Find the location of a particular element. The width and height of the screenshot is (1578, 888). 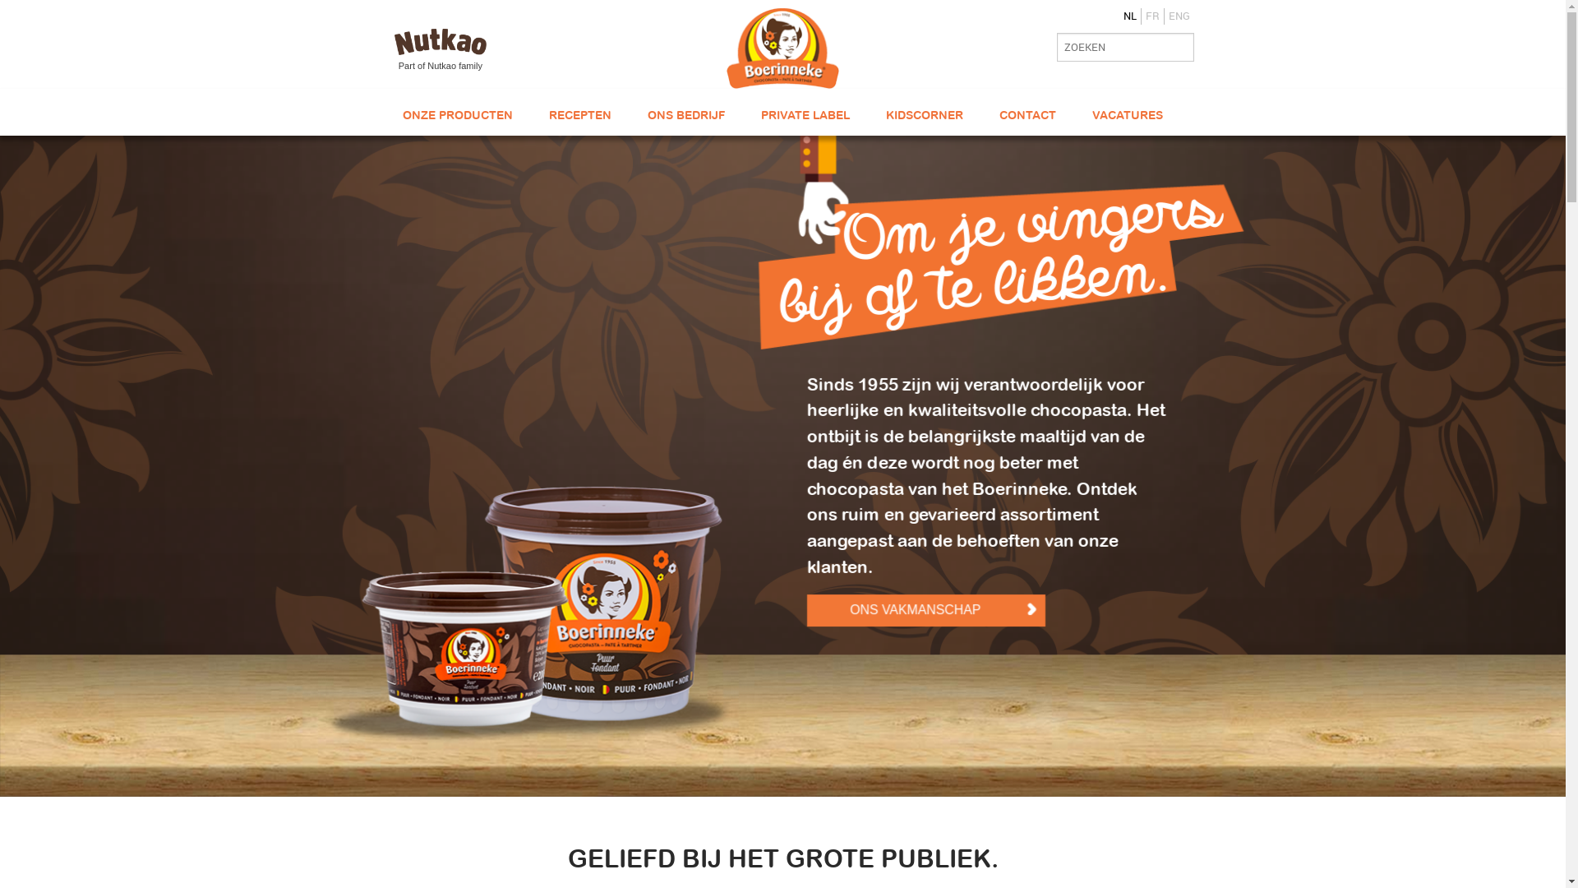

VACATURES is located at coordinates (1128, 115).